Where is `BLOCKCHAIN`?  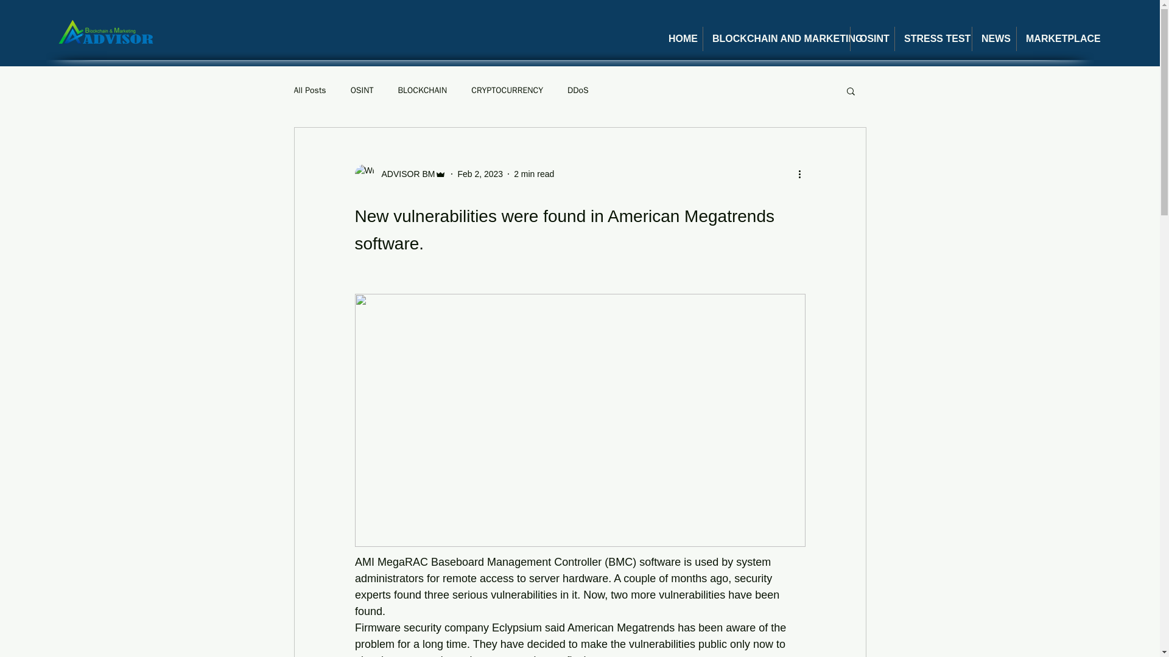 BLOCKCHAIN is located at coordinates (421, 90).